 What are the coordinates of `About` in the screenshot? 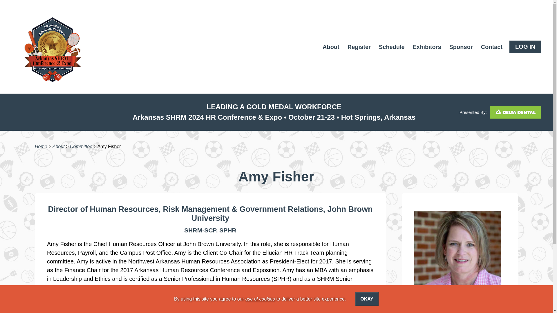 It's located at (58, 146).